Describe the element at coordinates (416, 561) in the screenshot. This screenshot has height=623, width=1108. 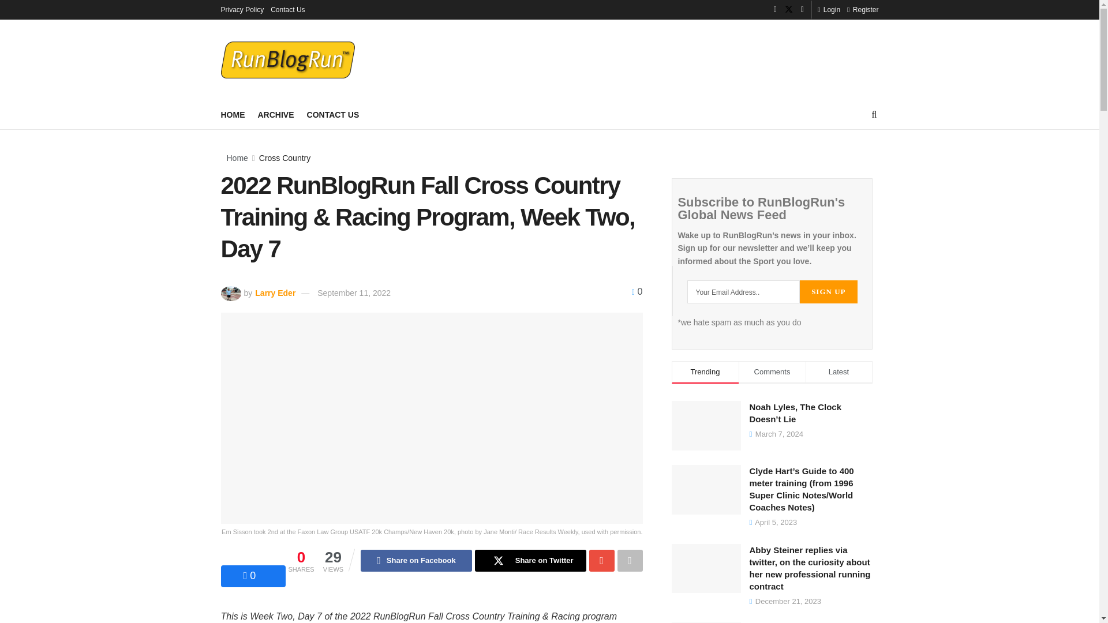
I see `Share on Facebook` at that location.